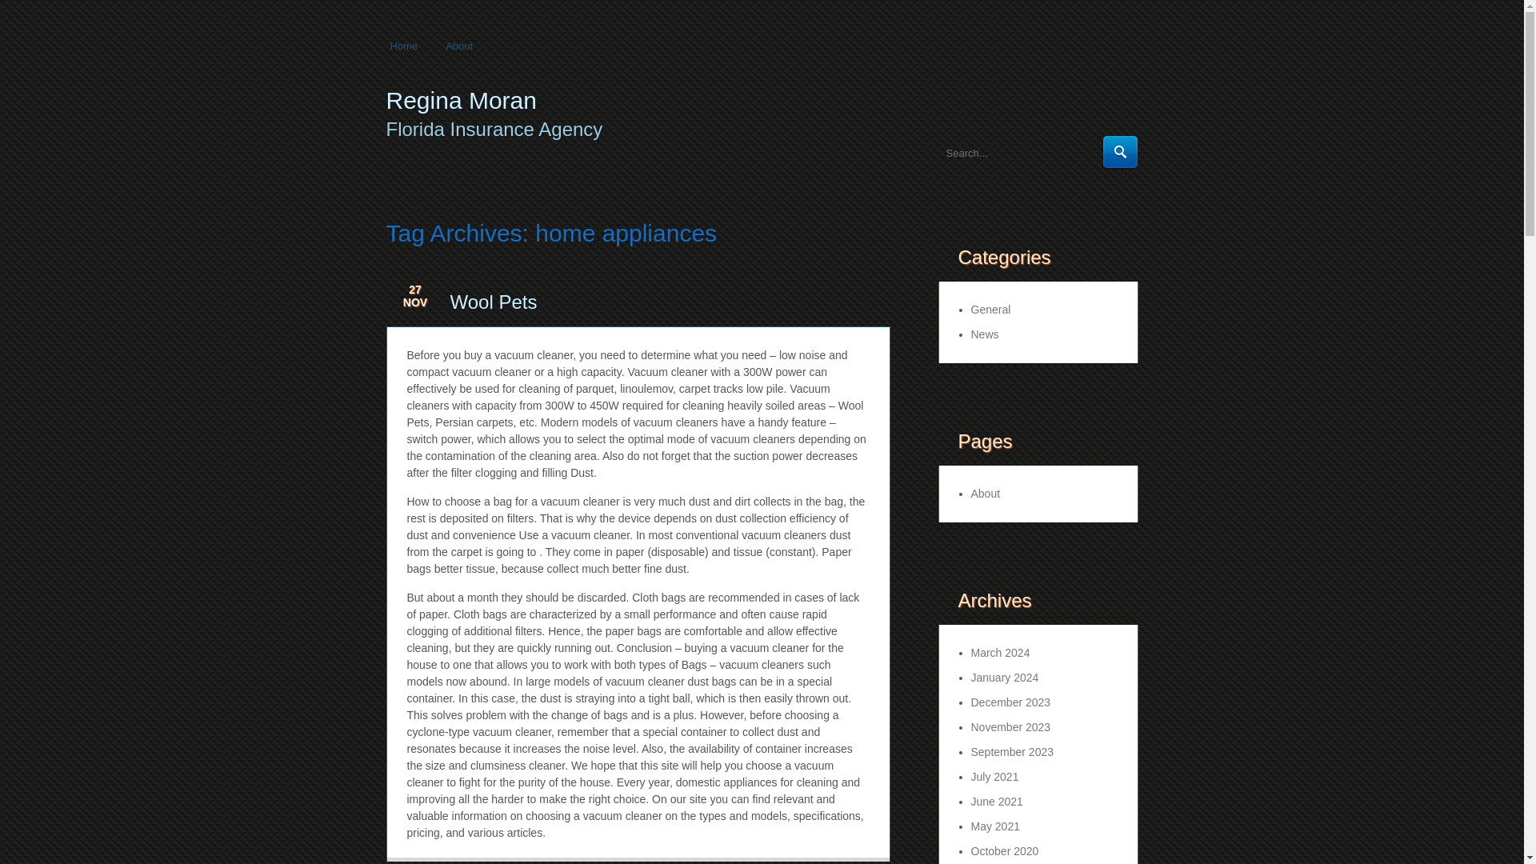  What do you see at coordinates (493, 301) in the screenshot?
I see `Wool Pets` at bounding box center [493, 301].